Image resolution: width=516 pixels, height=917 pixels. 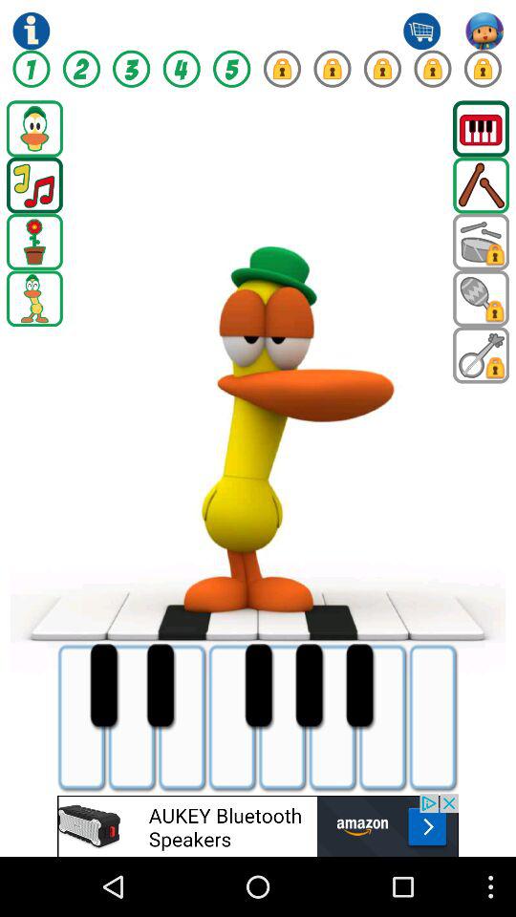 What do you see at coordinates (282, 69) in the screenshot?
I see `lock the option` at bounding box center [282, 69].